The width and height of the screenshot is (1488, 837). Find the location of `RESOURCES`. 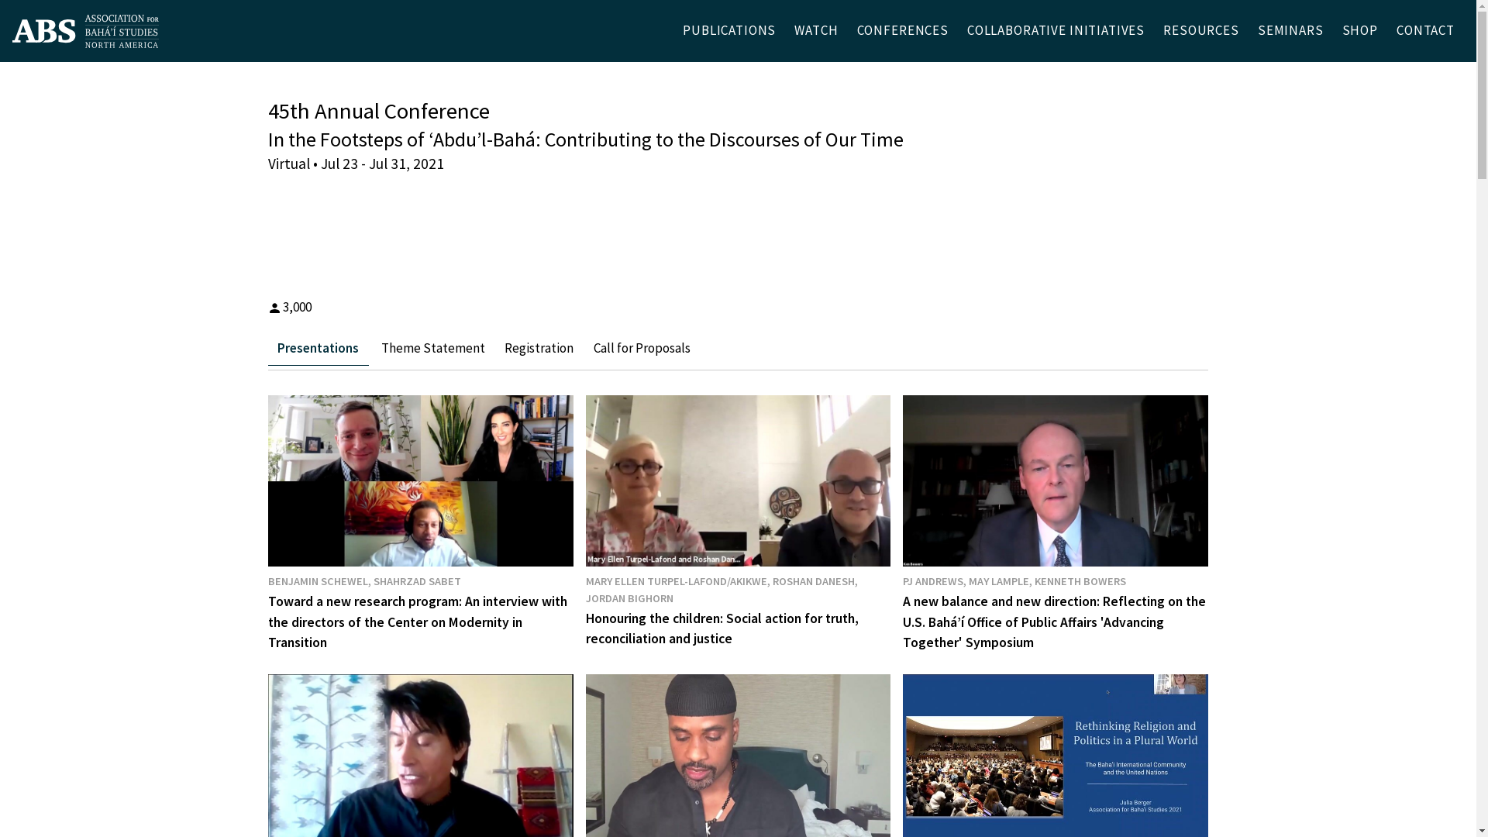

RESOURCES is located at coordinates (1201, 31).